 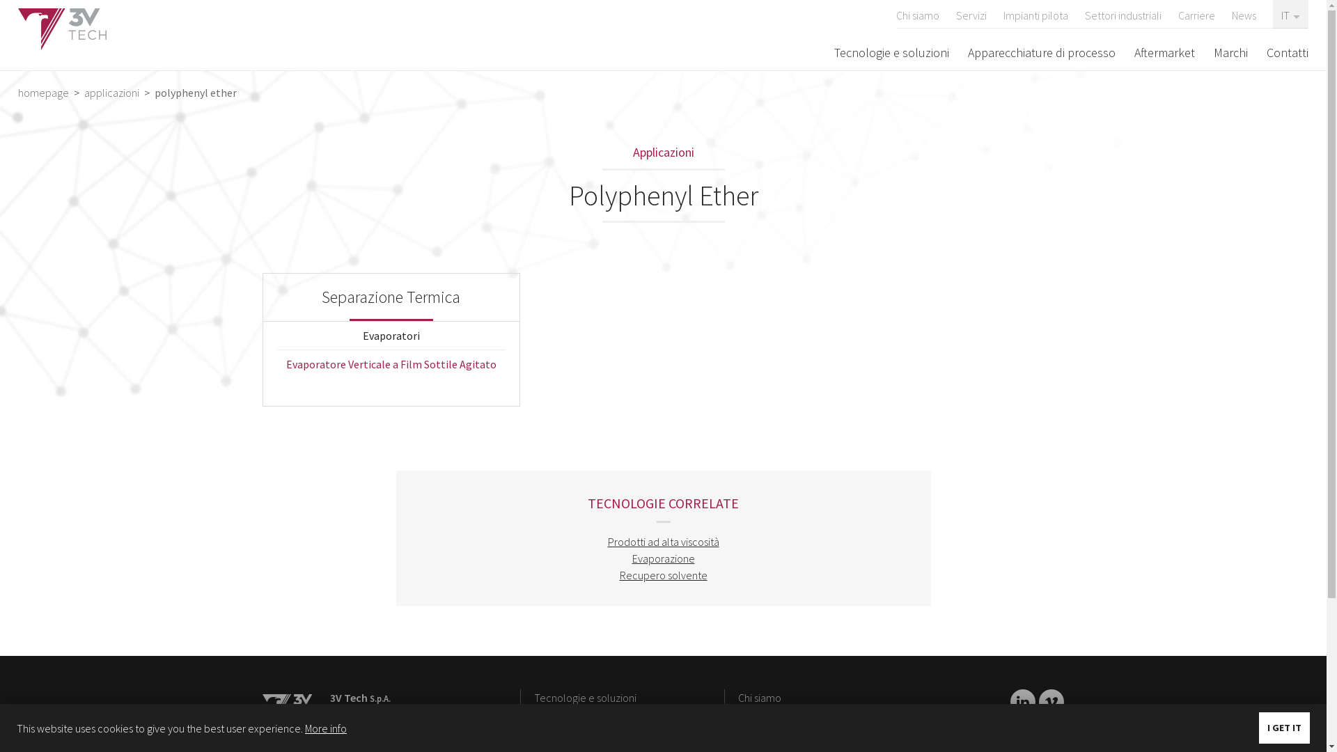 I want to click on Settori industriali, so click(x=1123, y=14).